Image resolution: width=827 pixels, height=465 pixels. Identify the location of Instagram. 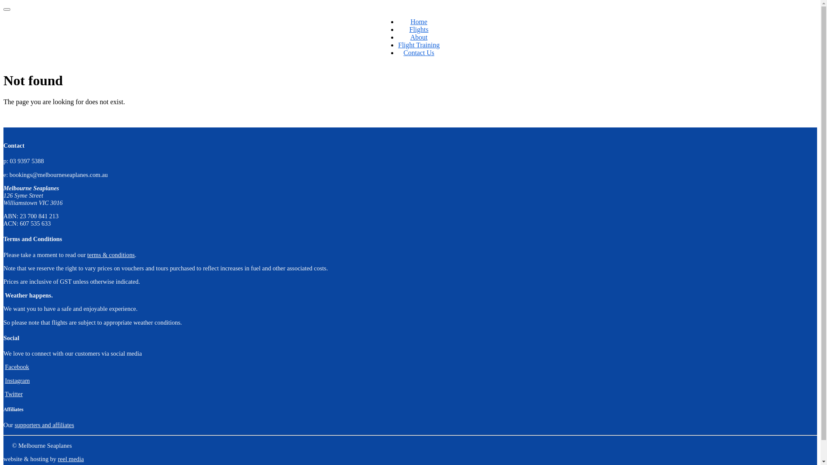
(18, 381).